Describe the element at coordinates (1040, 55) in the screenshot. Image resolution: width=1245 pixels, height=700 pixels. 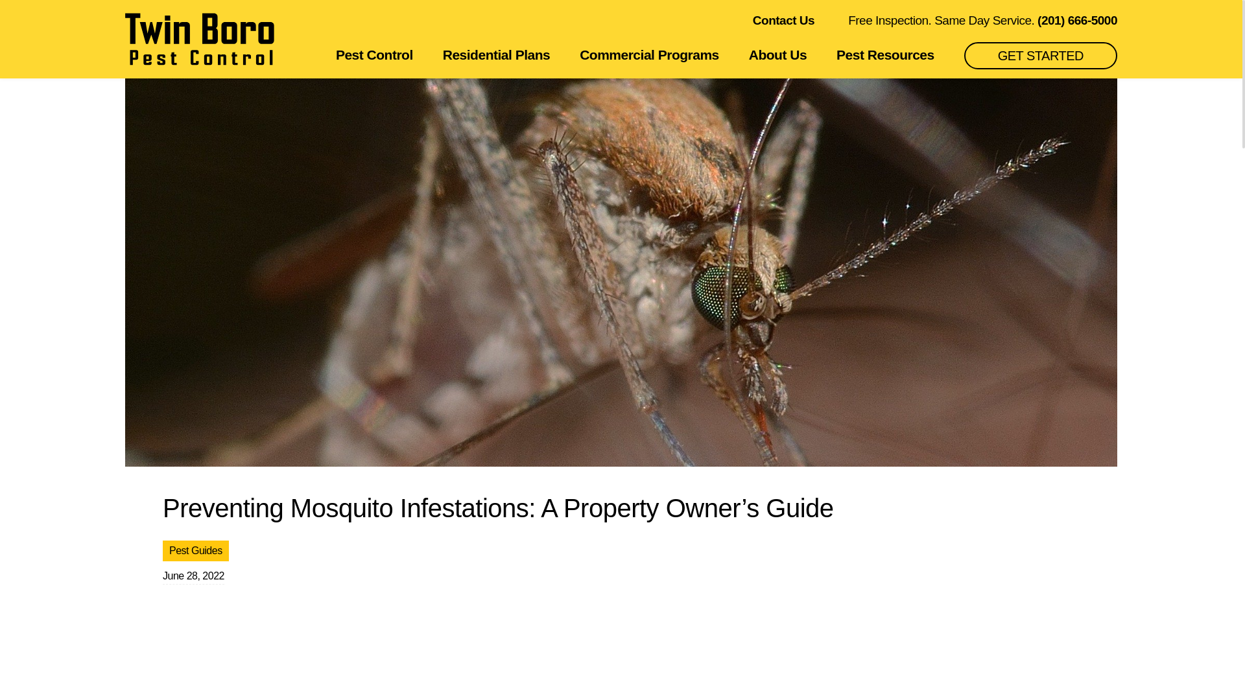
I see `GET STARTED` at that location.